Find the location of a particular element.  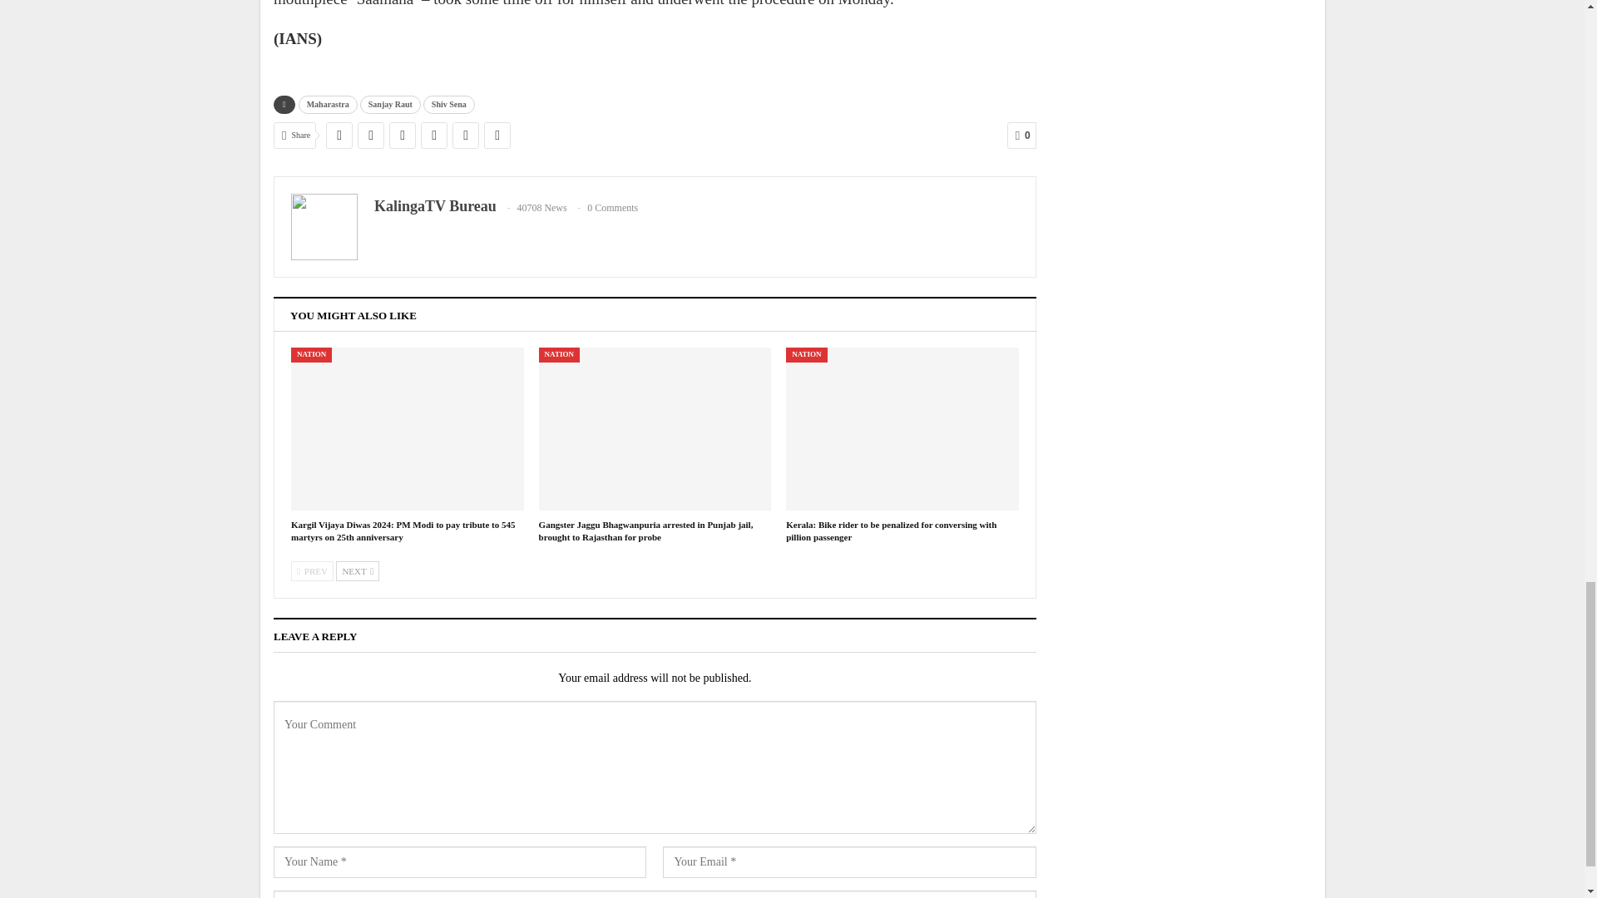

Previous is located at coordinates (312, 570).